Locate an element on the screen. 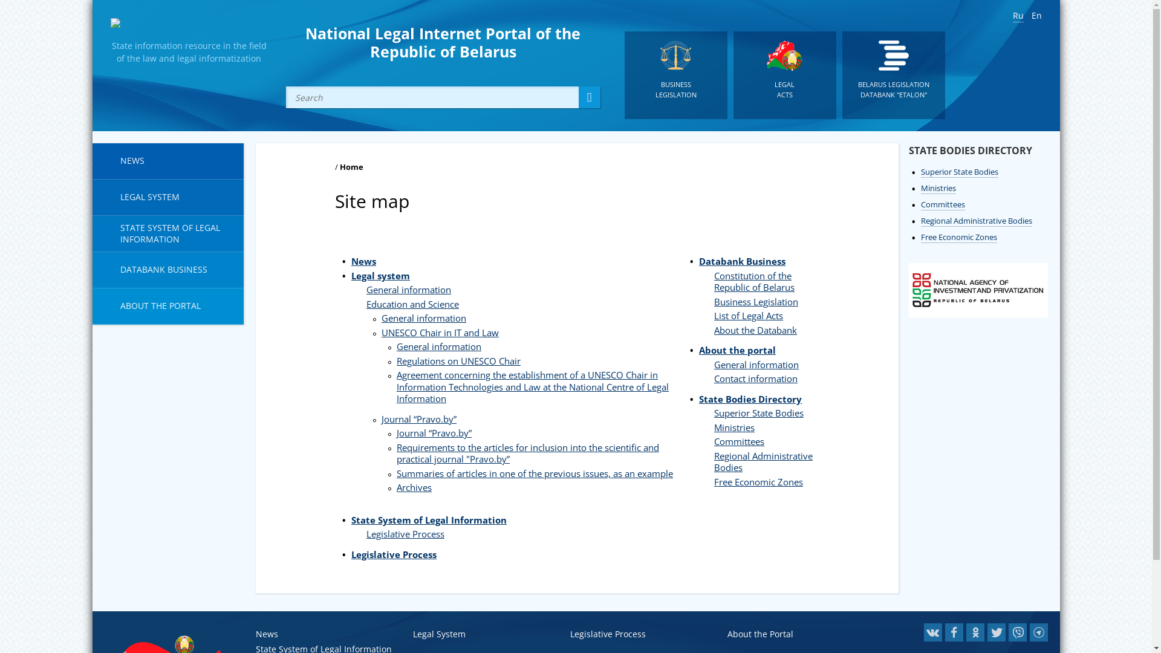 The height and width of the screenshot is (653, 1161). Legal system is located at coordinates (381, 276).